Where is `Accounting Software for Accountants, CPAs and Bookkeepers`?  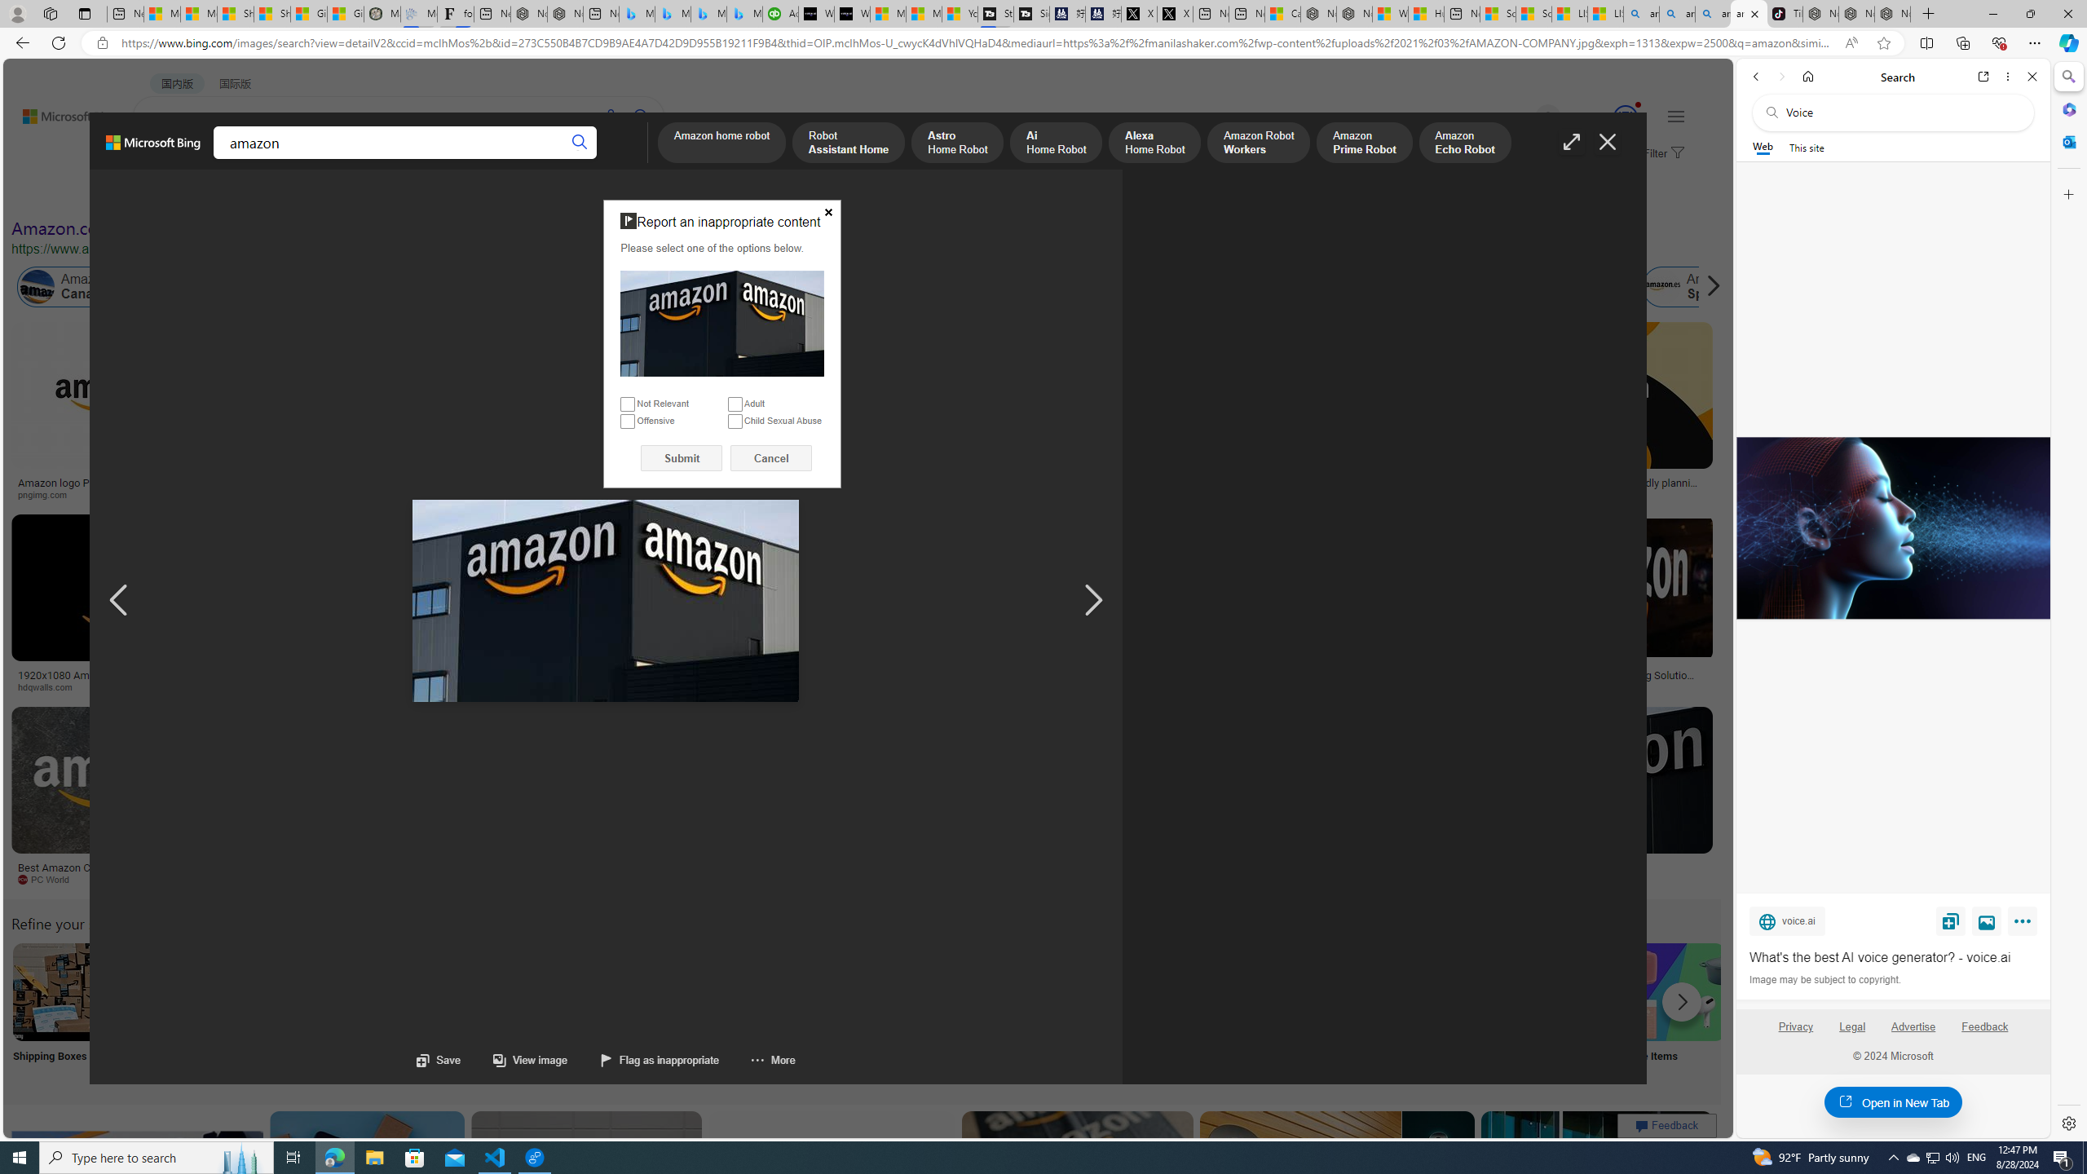 Accounting Software for Accountants, CPAs and Bookkeepers is located at coordinates (780, 14).